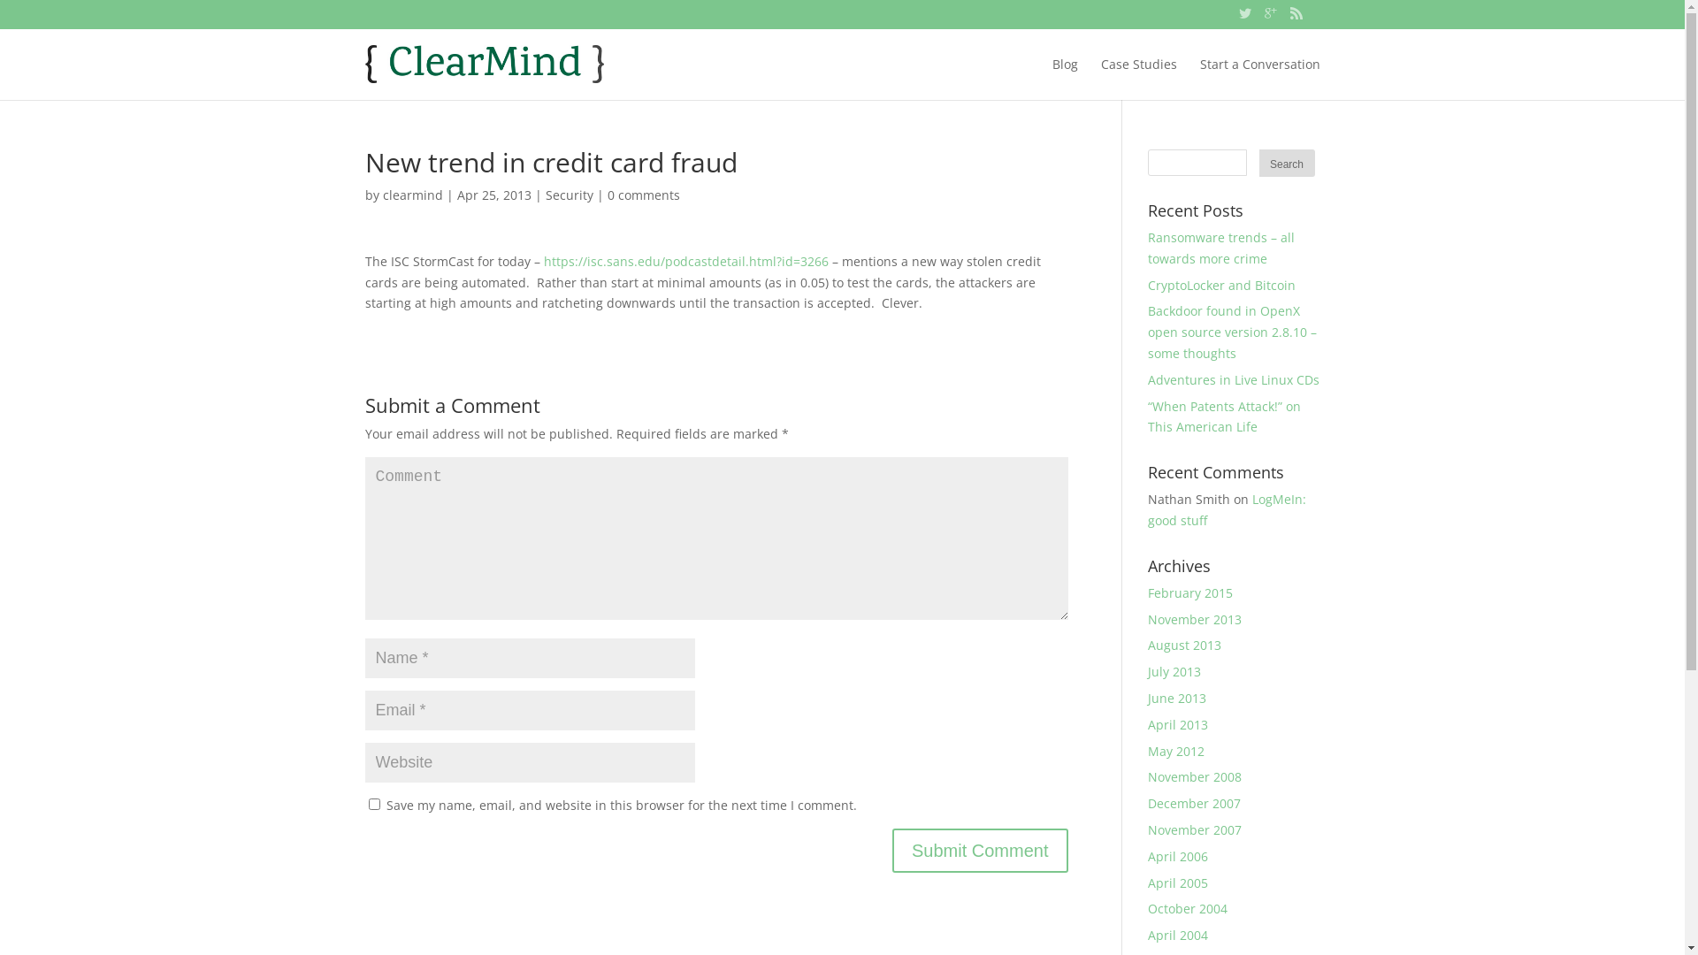 Image resolution: width=1698 pixels, height=955 pixels. What do you see at coordinates (1174, 672) in the screenshot?
I see `July 2013` at bounding box center [1174, 672].